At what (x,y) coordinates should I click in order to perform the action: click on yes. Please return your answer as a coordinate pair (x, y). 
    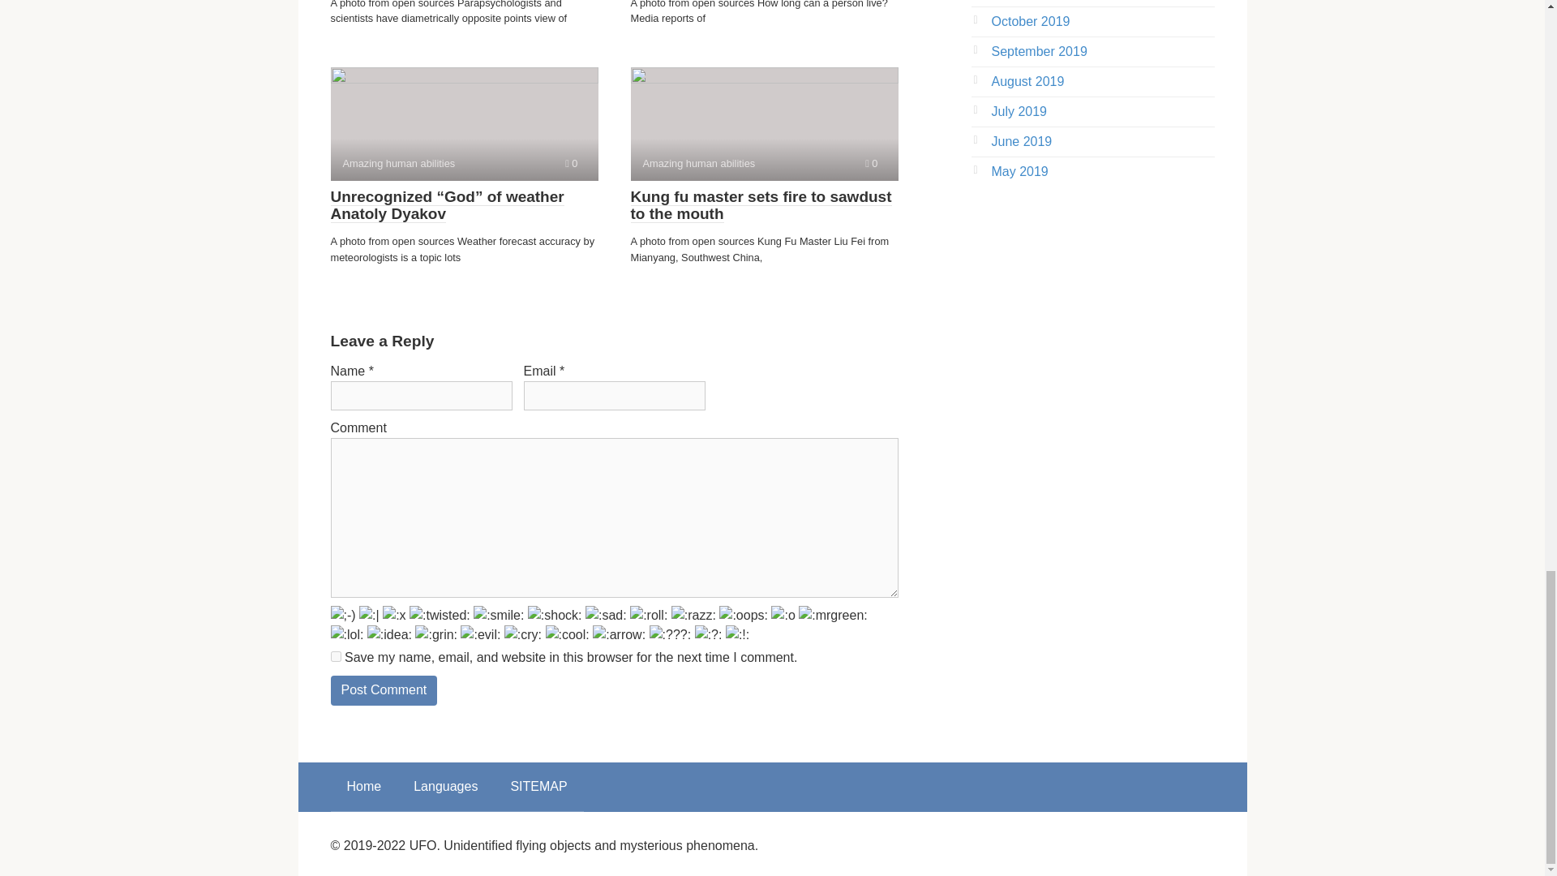
    Looking at the image, I should click on (764, 123).